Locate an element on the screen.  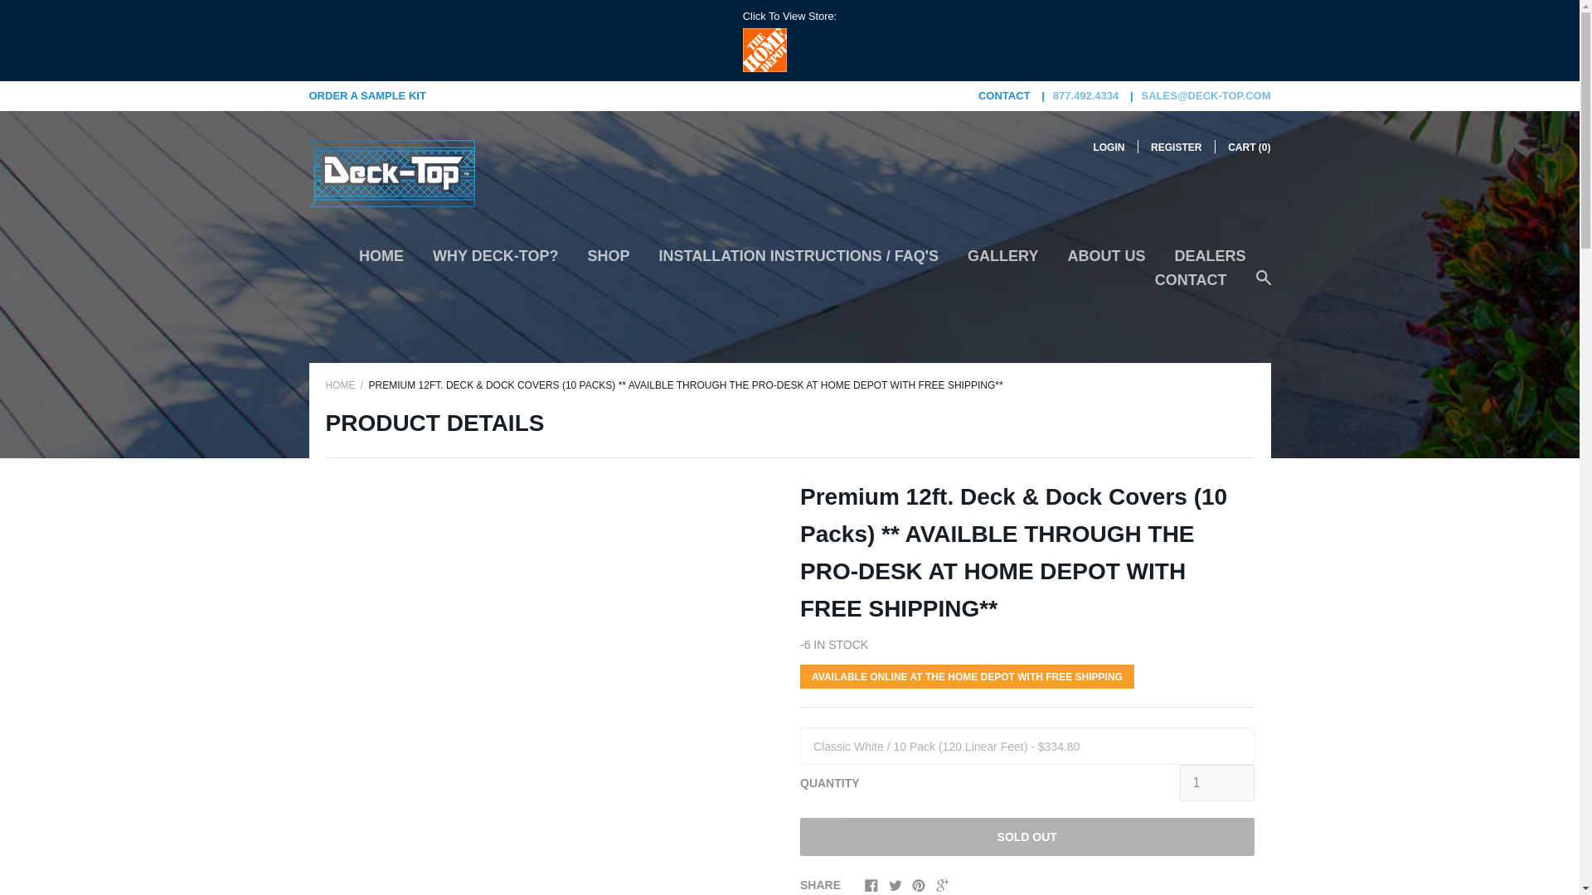
HOME is located at coordinates (381, 262).